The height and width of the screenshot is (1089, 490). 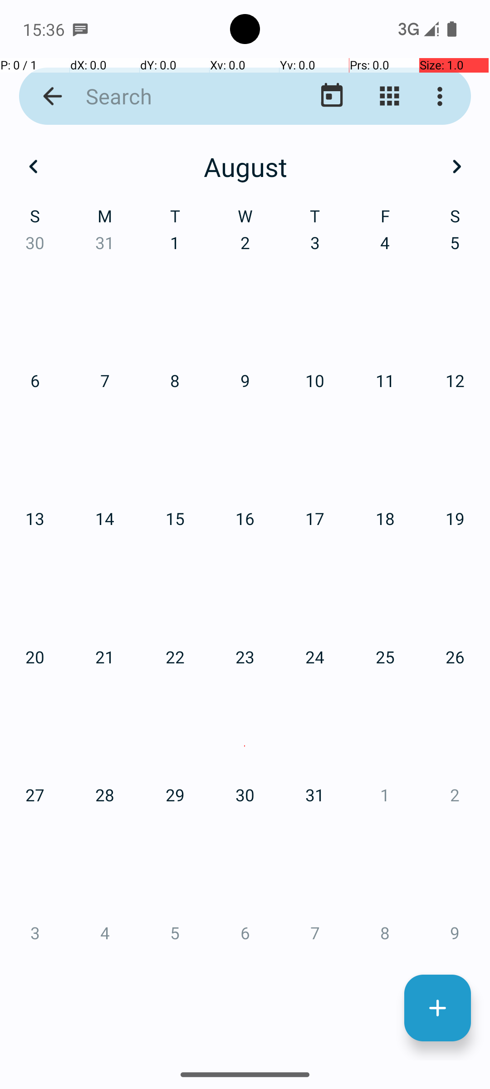 What do you see at coordinates (245, 222) in the screenshot?
I see `FEBRUARY` at bounding box center [245, 222].